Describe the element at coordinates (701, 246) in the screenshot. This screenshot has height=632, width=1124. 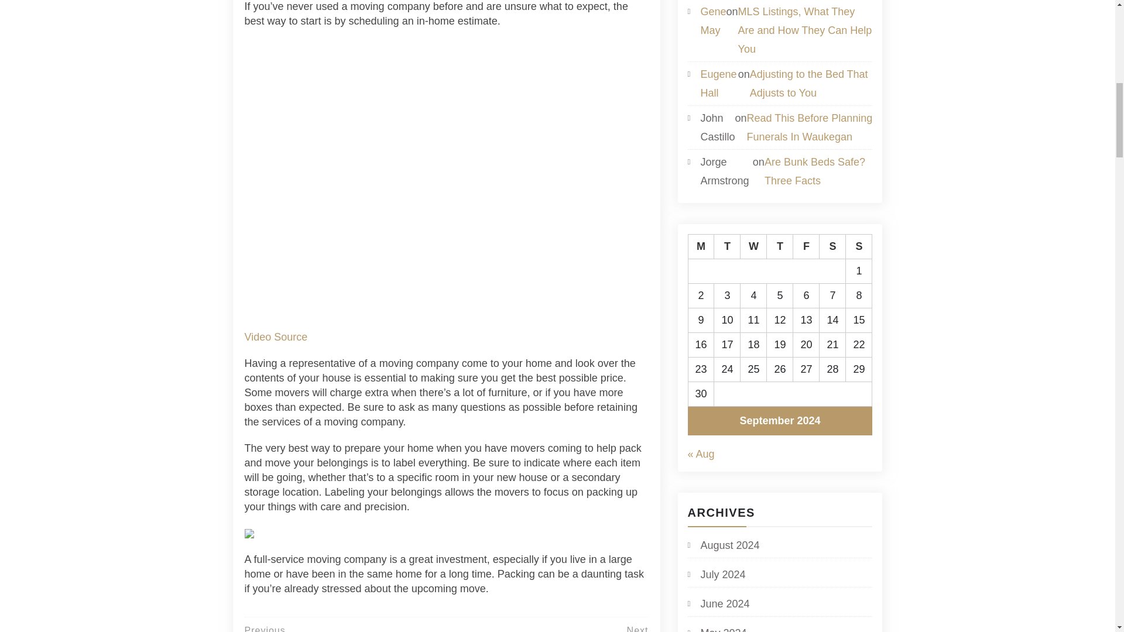
I see `Monday` at that location.